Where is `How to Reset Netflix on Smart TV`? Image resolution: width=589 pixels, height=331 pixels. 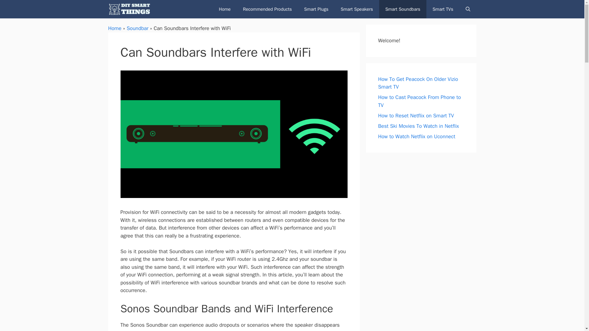
How to Reset Netflix on Smart TV is located at coordinates (416, 115).